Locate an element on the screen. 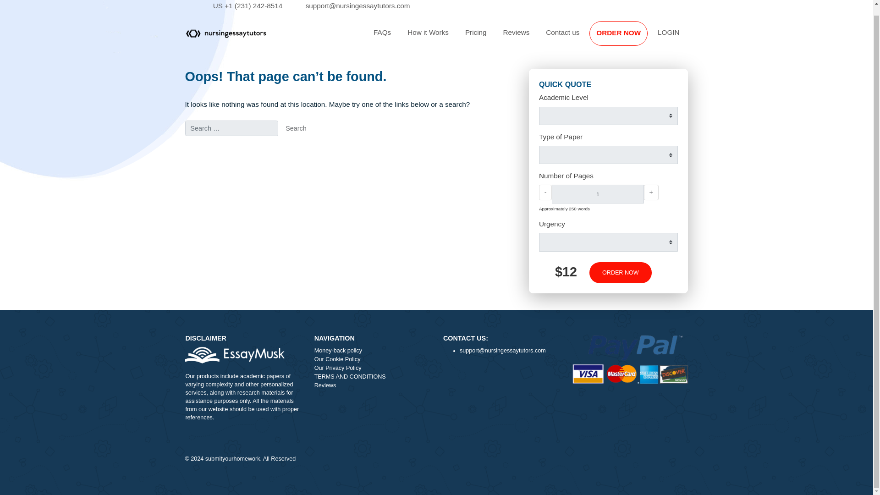 This screenshot has width=880, height=495. TERMS AND CONDITIONS is located at coordinates (414, 420).